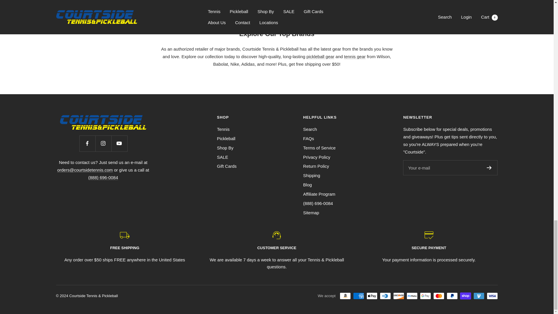  I want to click on Register, so click(489, 168).